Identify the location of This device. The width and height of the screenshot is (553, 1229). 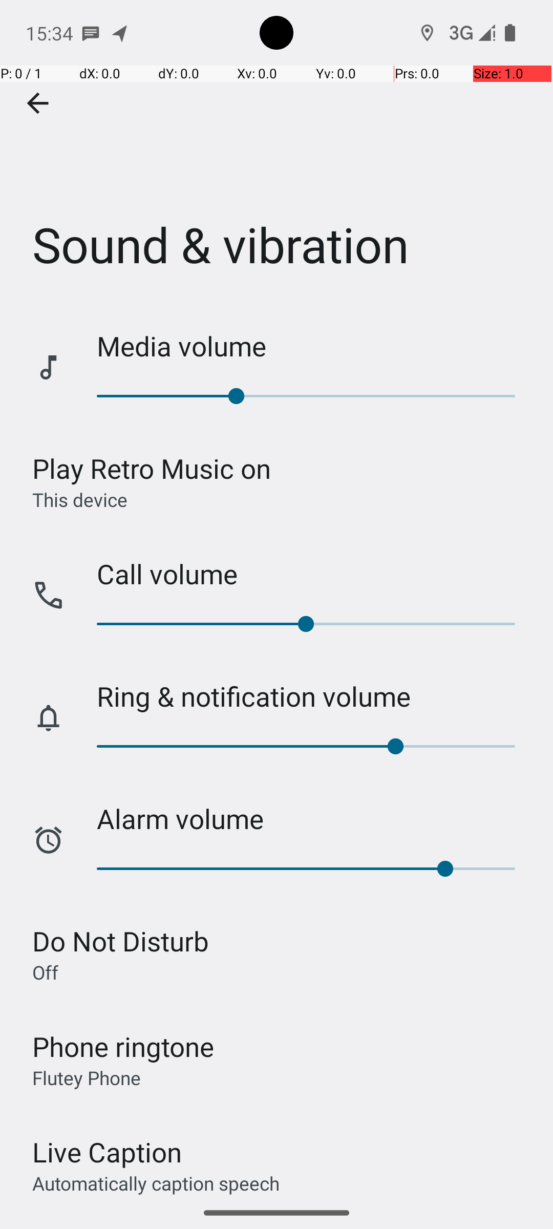
(80, 499).